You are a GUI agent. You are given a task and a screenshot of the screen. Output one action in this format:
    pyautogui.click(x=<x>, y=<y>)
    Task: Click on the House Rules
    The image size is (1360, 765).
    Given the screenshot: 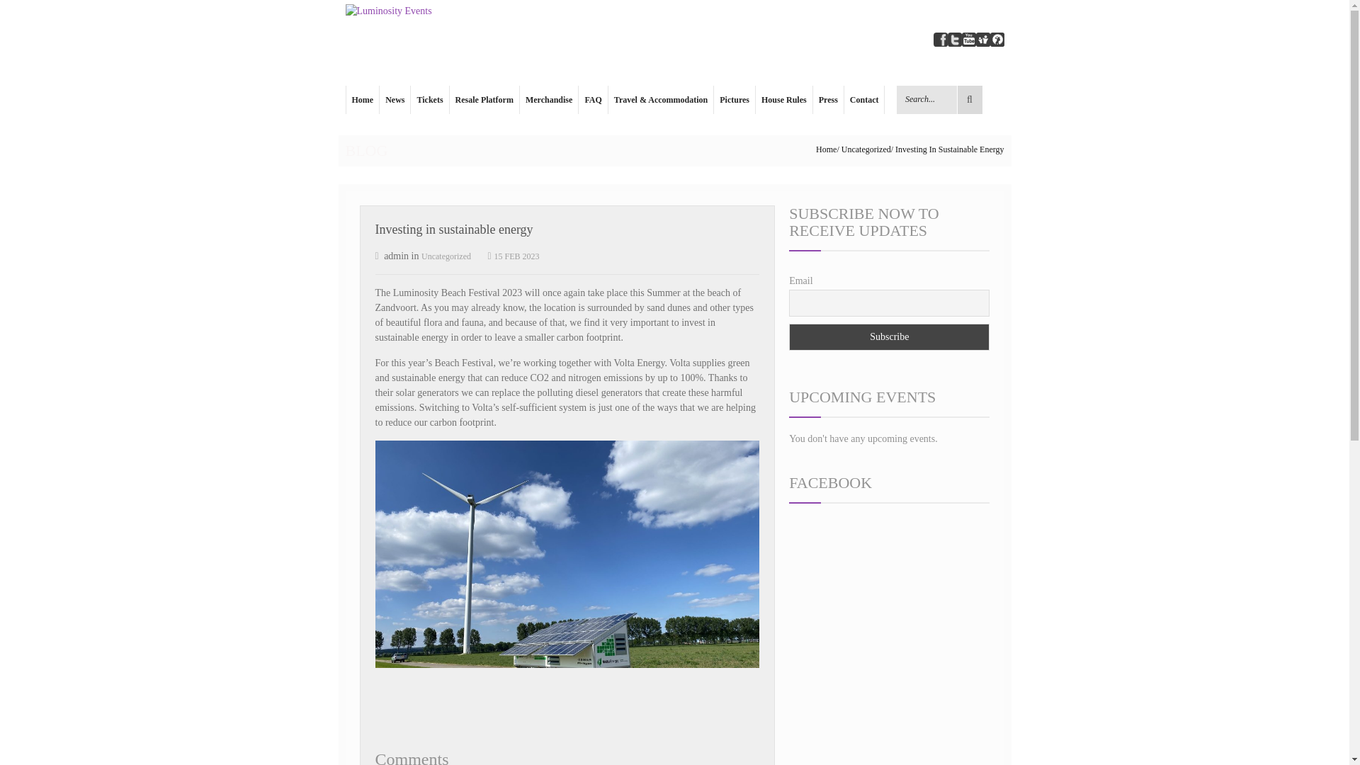 What is the action you would take?
    pyautogui.click(x=783, y=99)
    